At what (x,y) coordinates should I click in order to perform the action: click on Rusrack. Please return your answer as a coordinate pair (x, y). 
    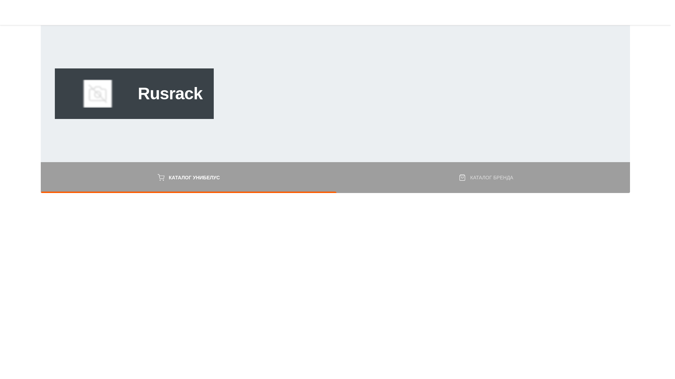
    Looking at the image, I should click on (98, 94).